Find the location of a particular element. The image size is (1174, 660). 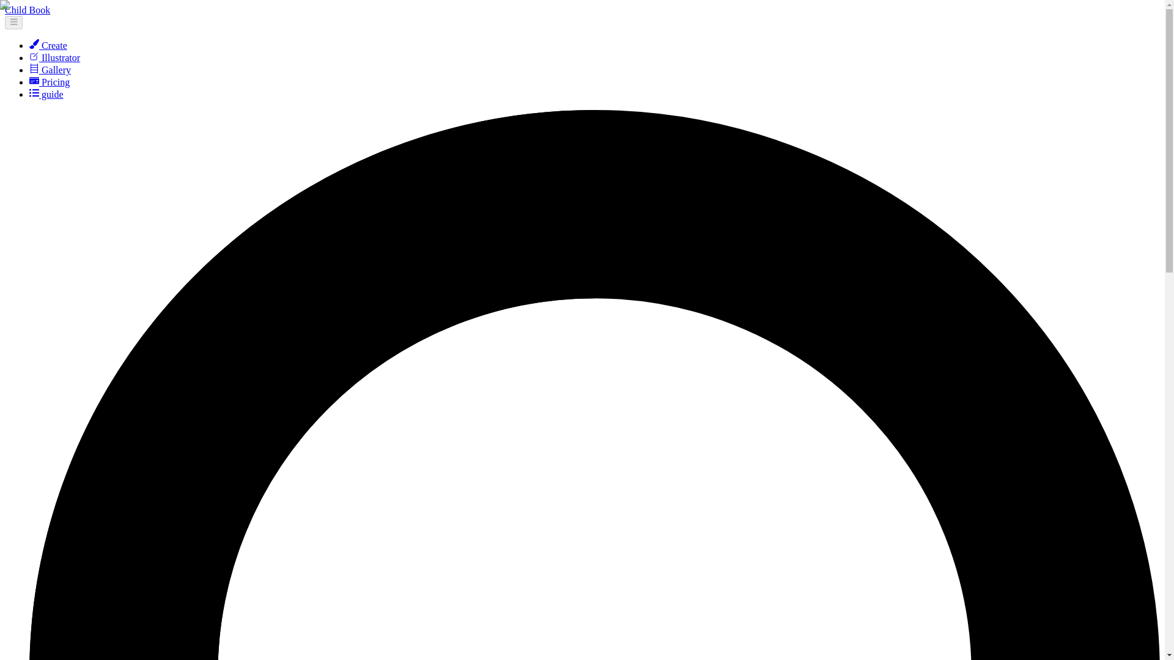

Create is located at coordinates (48, 45).